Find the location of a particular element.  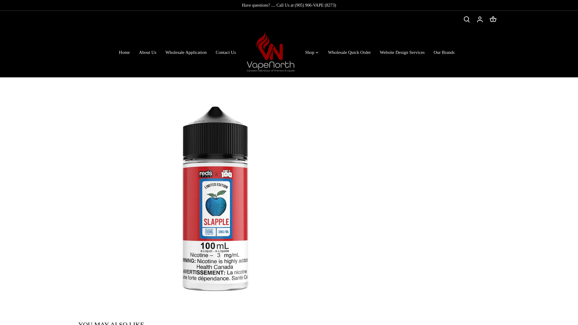

Wholesale Application is located at coordinates (185, 52).